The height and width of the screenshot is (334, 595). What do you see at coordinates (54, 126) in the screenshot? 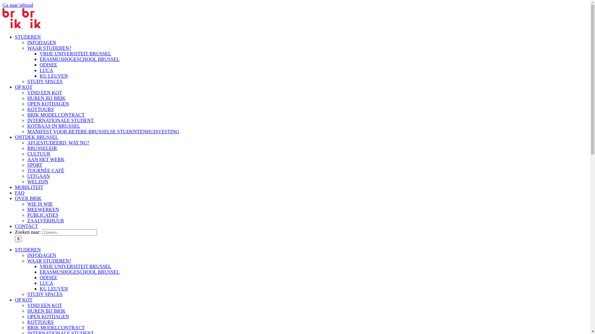
I see `KOTBAAS IN BRUSSEL` at bounding box center [54, 126].